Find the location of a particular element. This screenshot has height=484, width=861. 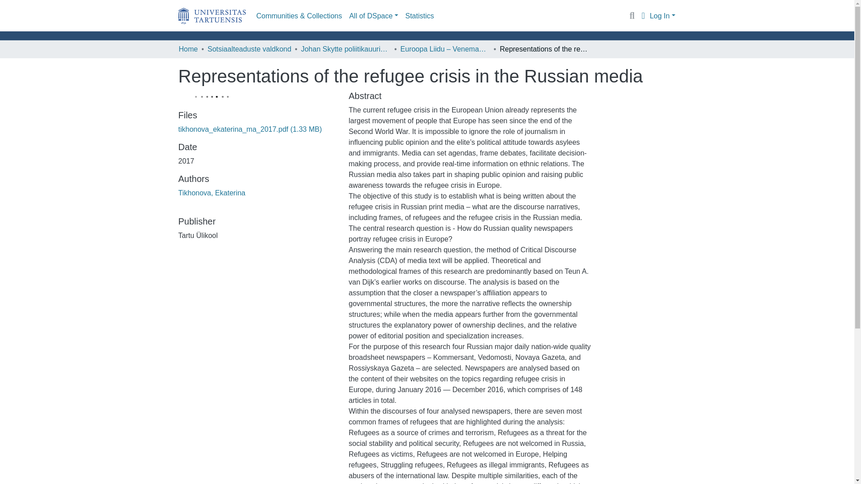

Tikhonova, Ekaterina is located at coordinates (212, 193).